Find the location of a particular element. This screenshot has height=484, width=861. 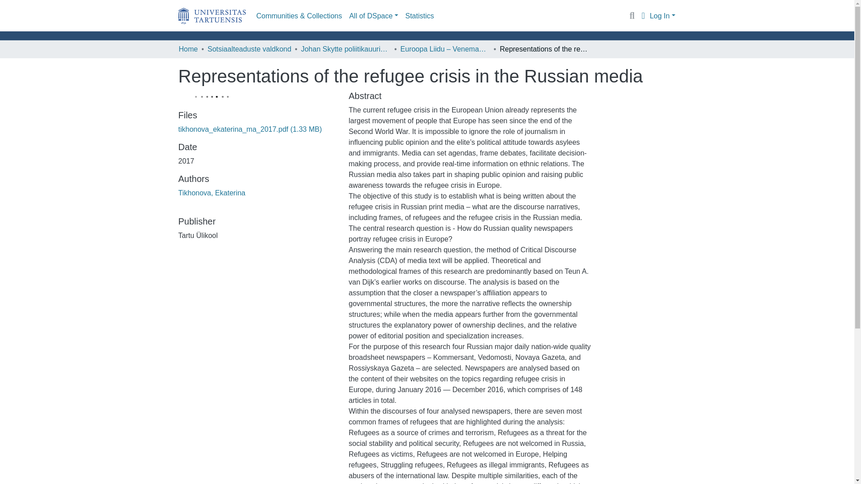

Tikhonova, Ekaterina is located at coordinates (212, 193).